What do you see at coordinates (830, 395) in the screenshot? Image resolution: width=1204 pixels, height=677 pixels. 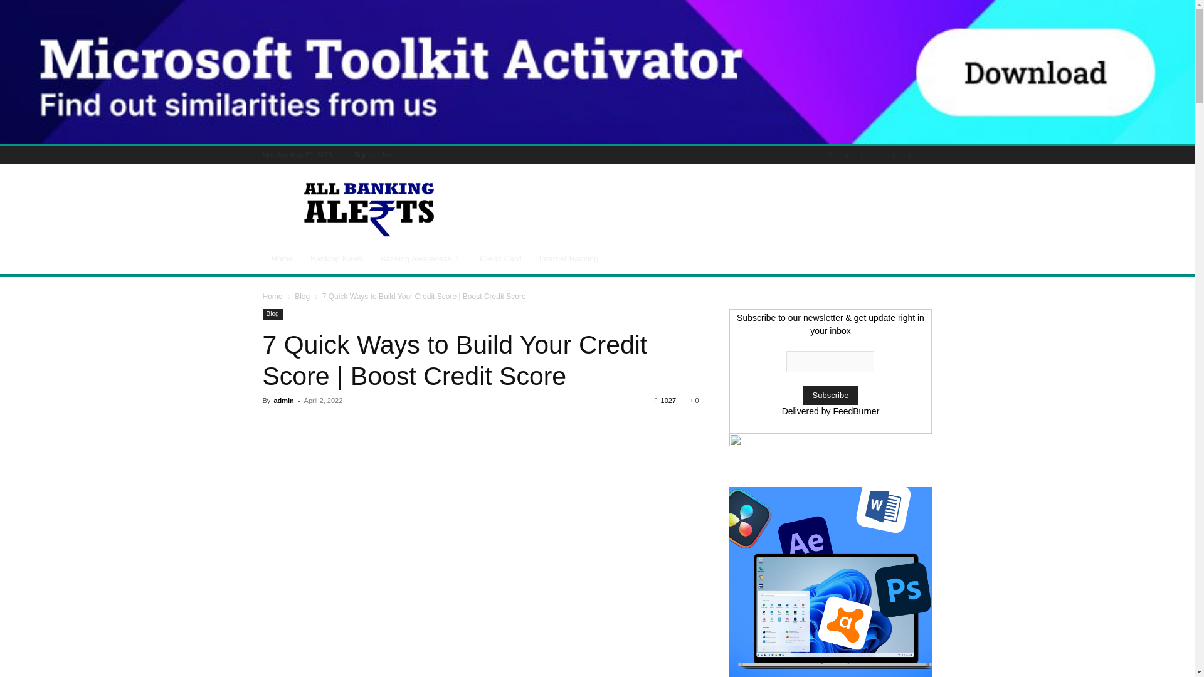 I see `Subscribe` at bounding box center [830, 395].